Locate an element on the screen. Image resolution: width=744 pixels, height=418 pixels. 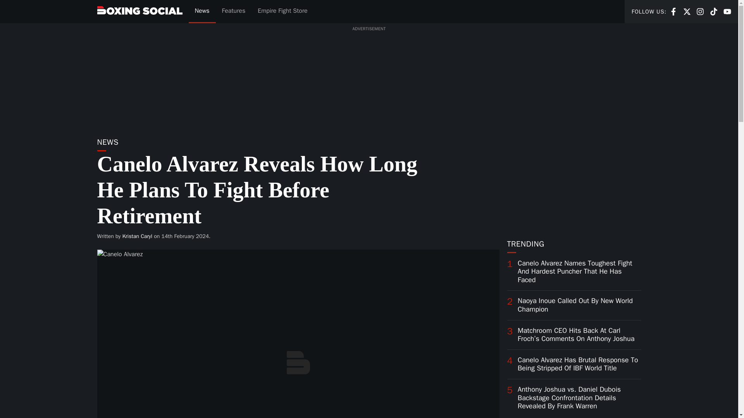
Empire Fight Store is located at coordinates (687, 11).